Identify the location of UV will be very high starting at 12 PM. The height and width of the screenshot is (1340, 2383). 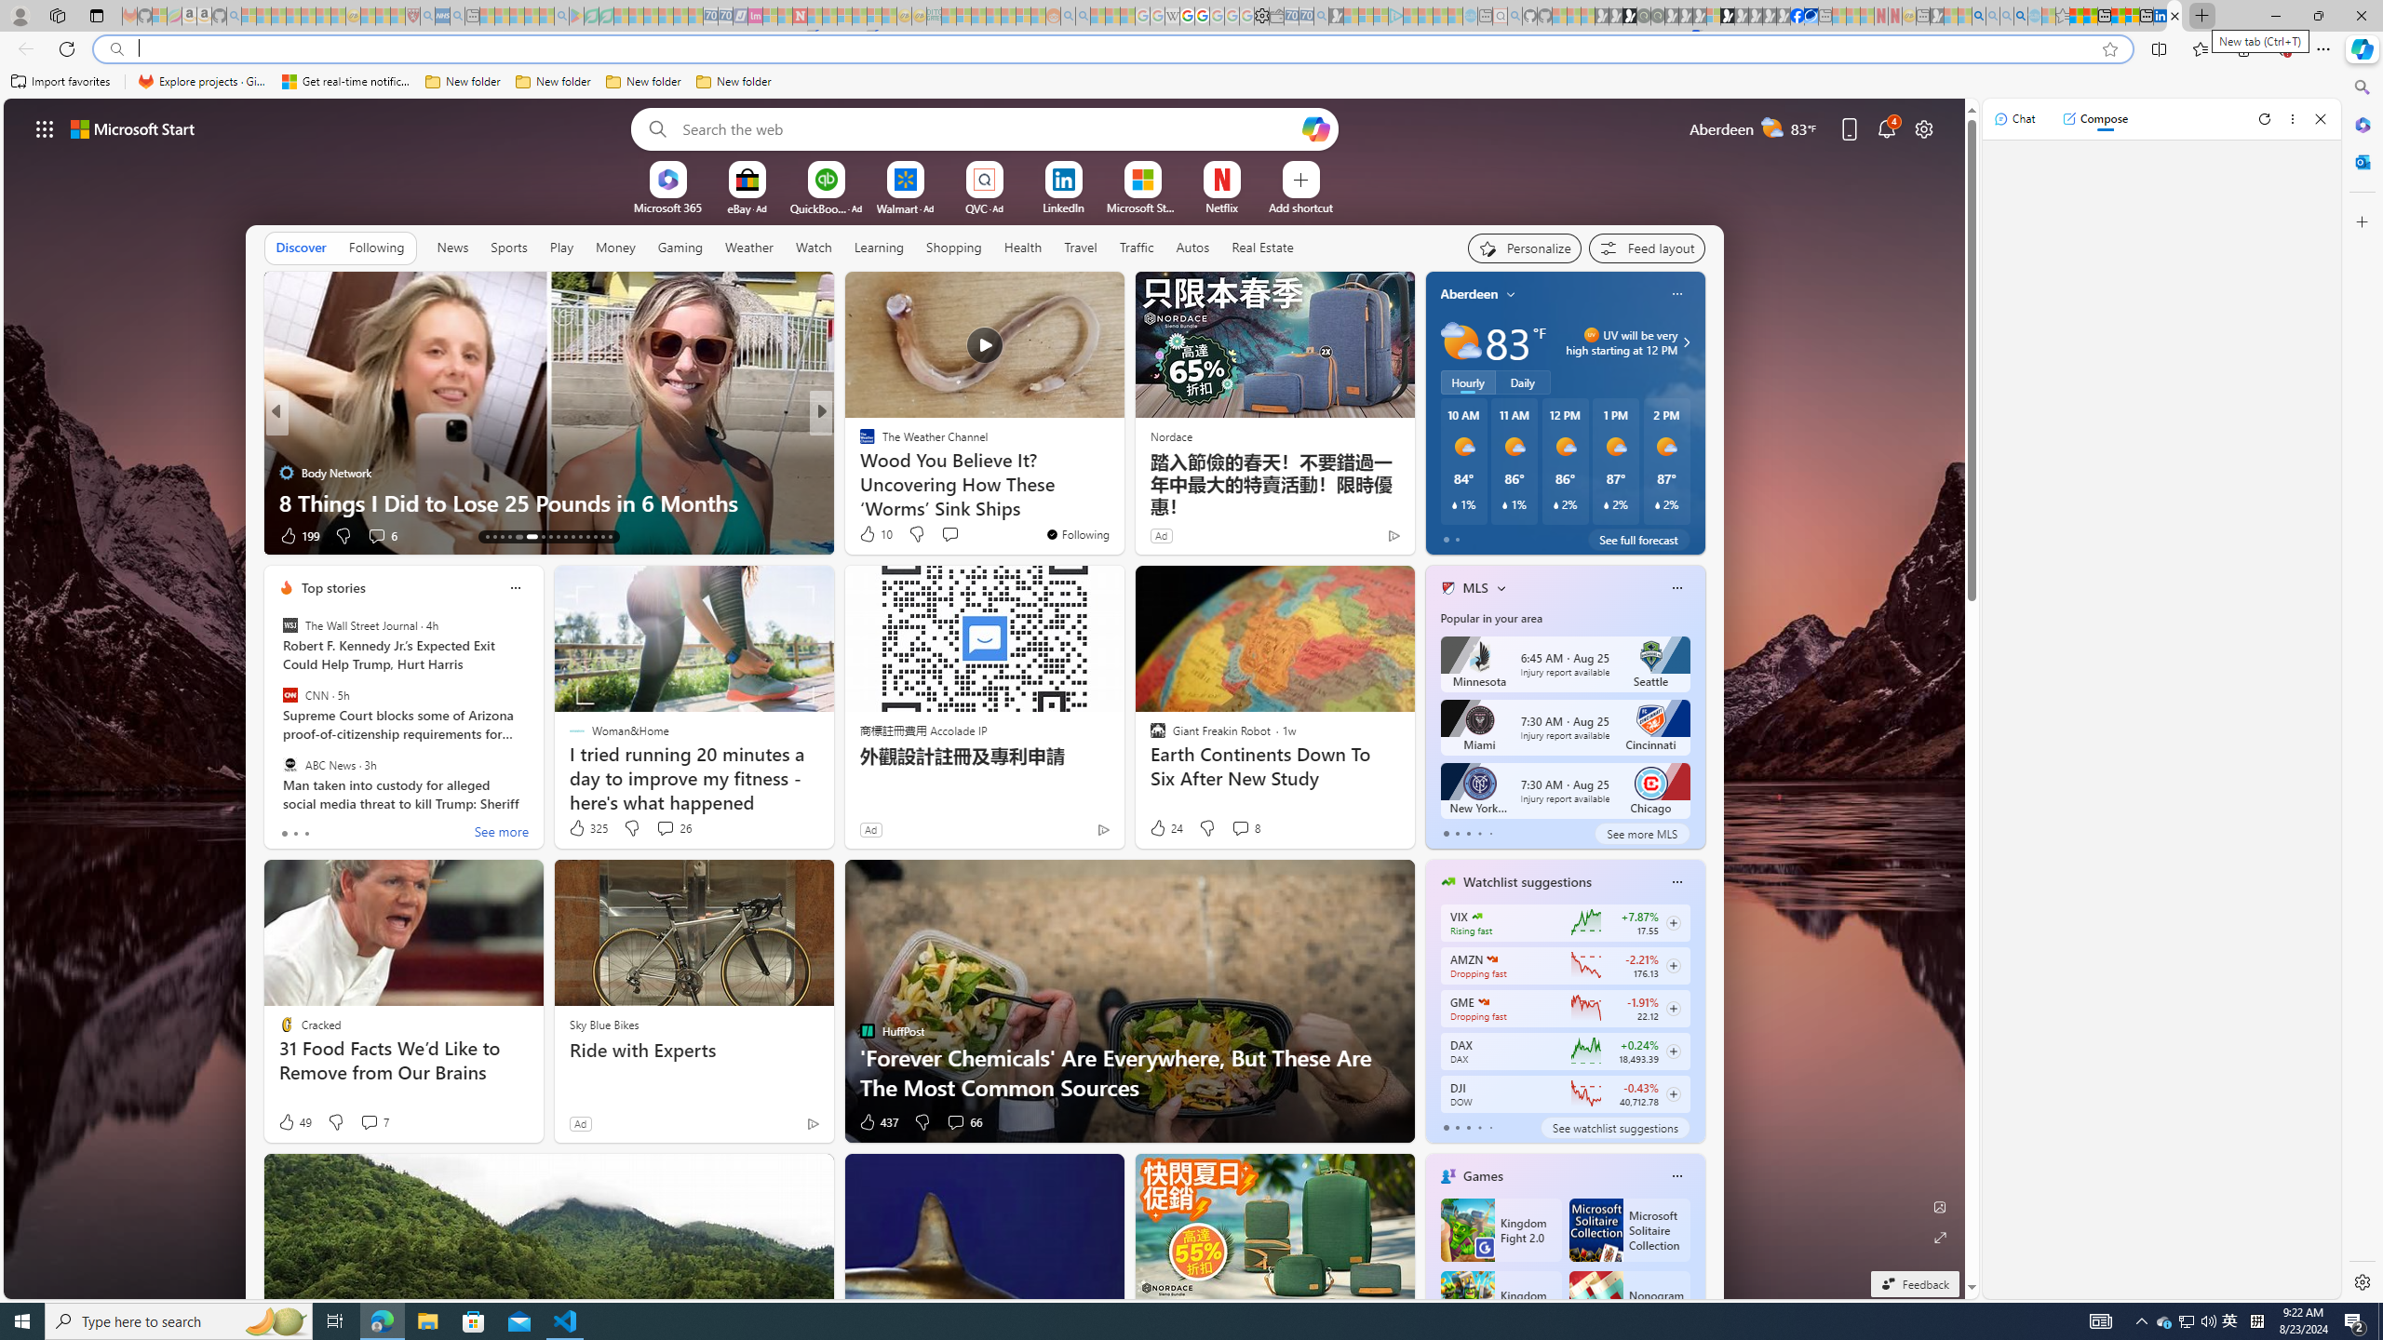
(1683, 342).